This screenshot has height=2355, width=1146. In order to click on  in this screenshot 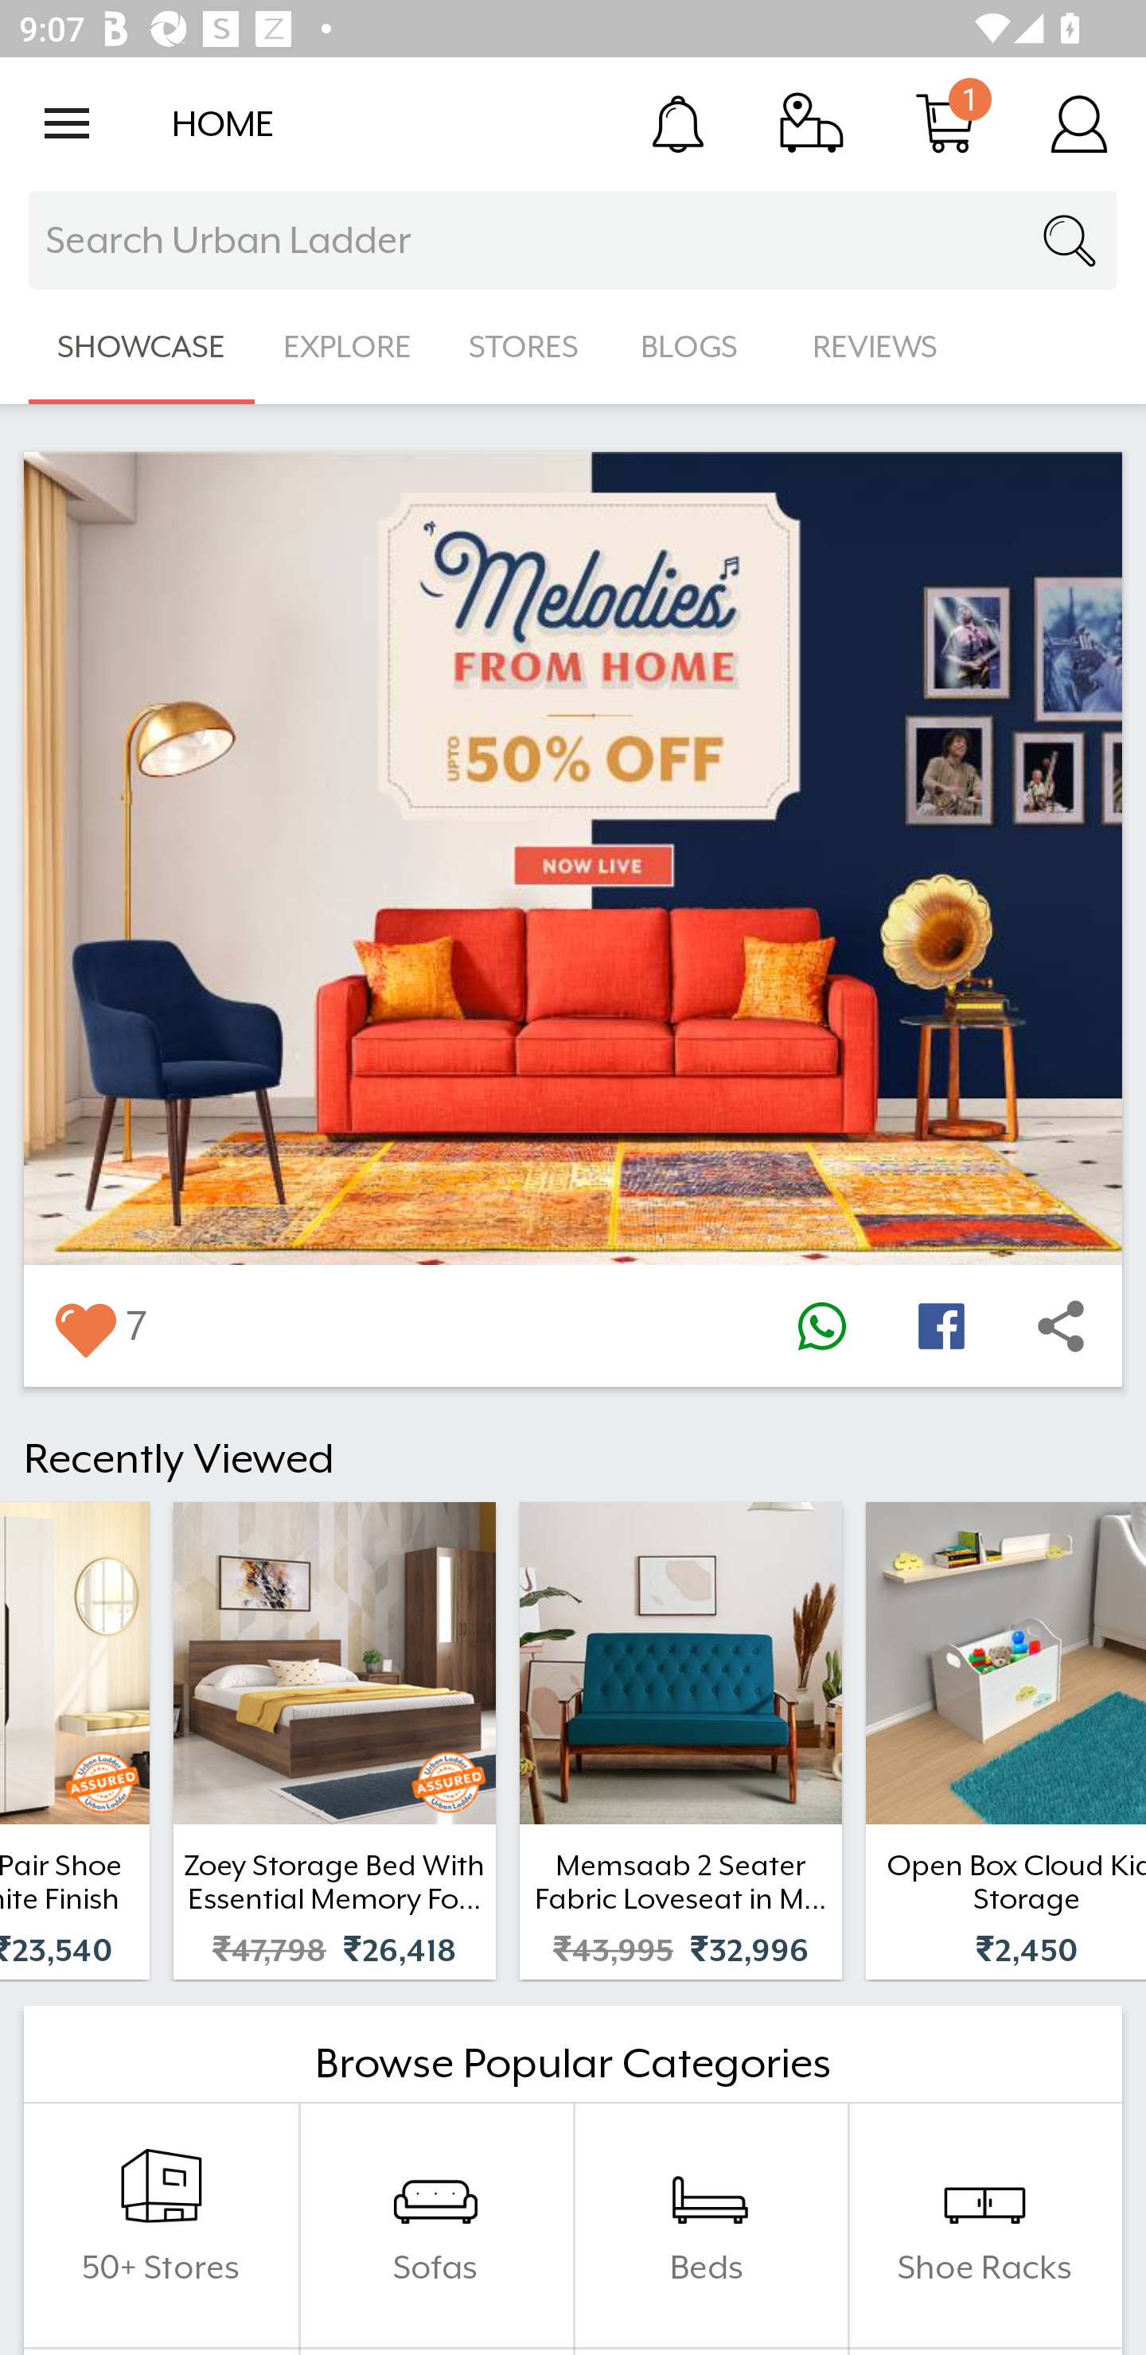, I will do `click(941, 1325)`.